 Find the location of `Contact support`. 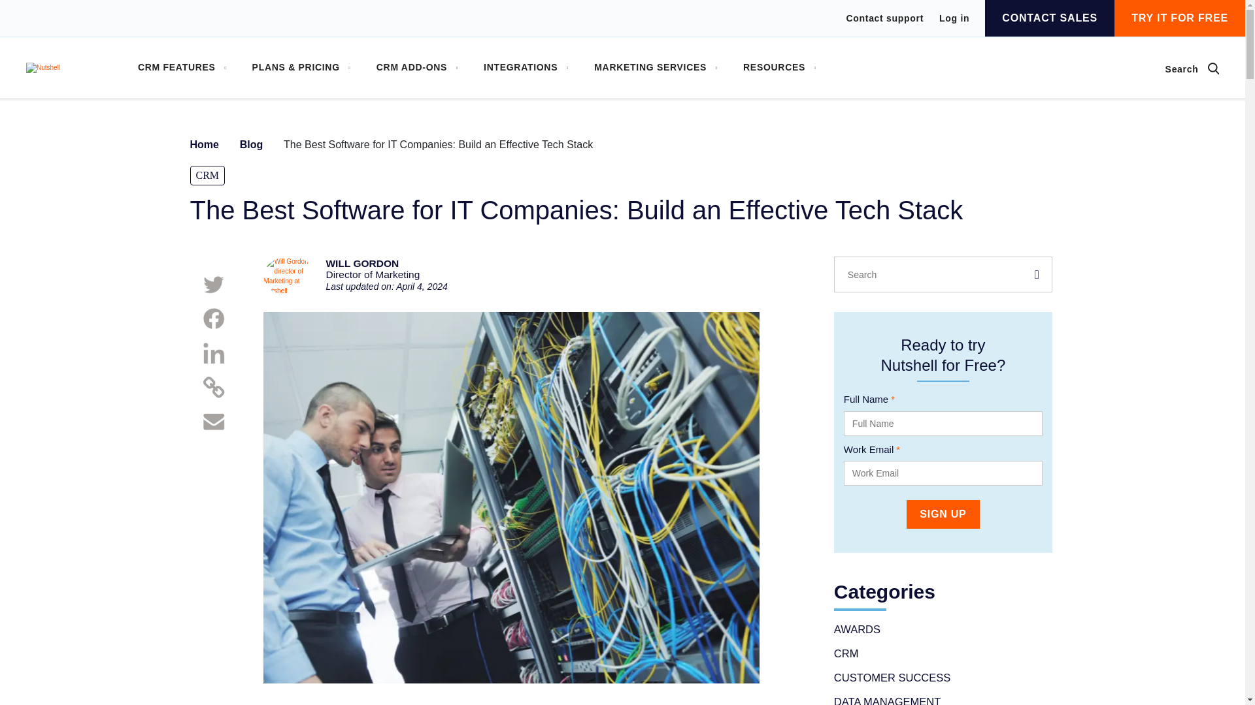

Contact support is located at coordinates (885, 18).